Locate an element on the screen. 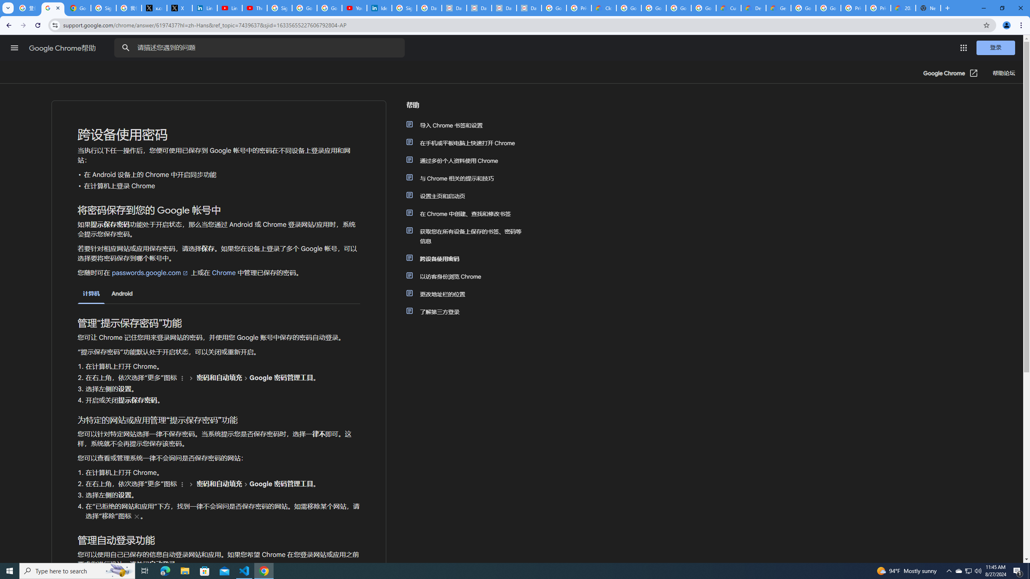  Data Privacy Framework is located at coordinates (454, 8).